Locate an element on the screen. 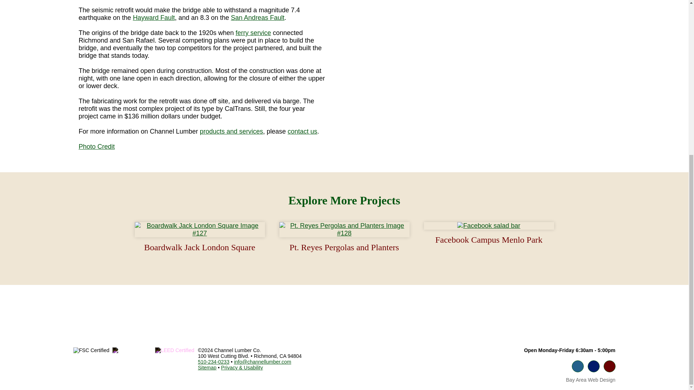  510-234-0233 is located at coordinates (214, 361).